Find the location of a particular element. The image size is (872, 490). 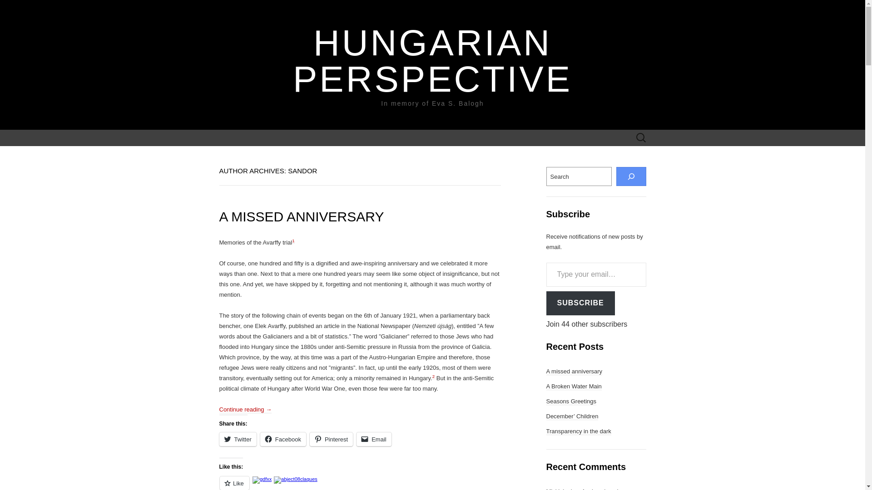

Click to share on Facebook is located at coordinates (282, 439).